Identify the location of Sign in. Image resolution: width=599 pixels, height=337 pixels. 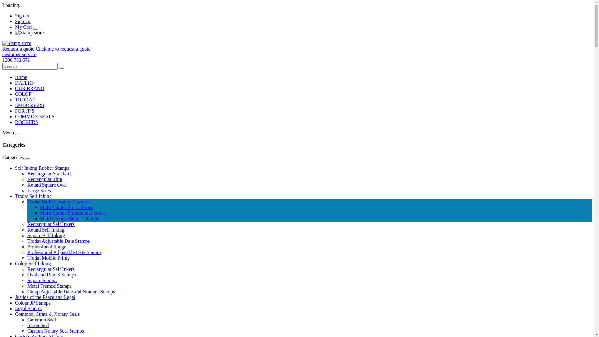
(22, 16).